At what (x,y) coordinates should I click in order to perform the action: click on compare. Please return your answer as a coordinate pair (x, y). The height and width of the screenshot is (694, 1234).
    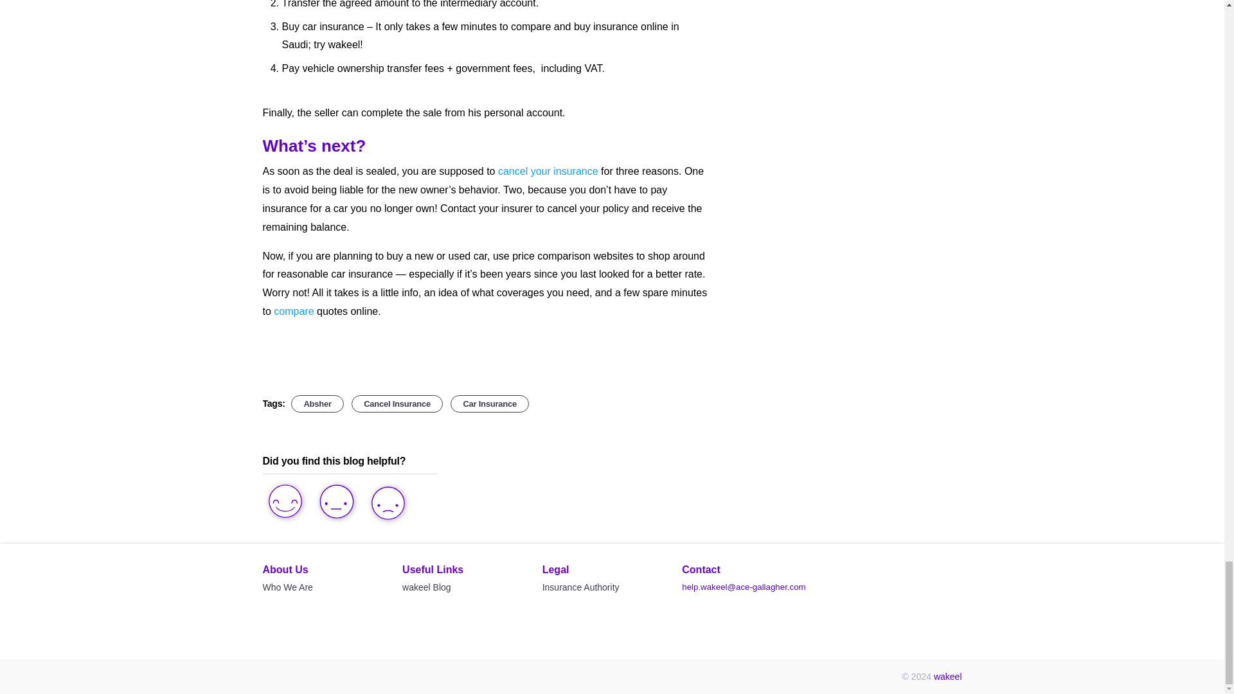
    Looking at the image, I should click on (294, 311).